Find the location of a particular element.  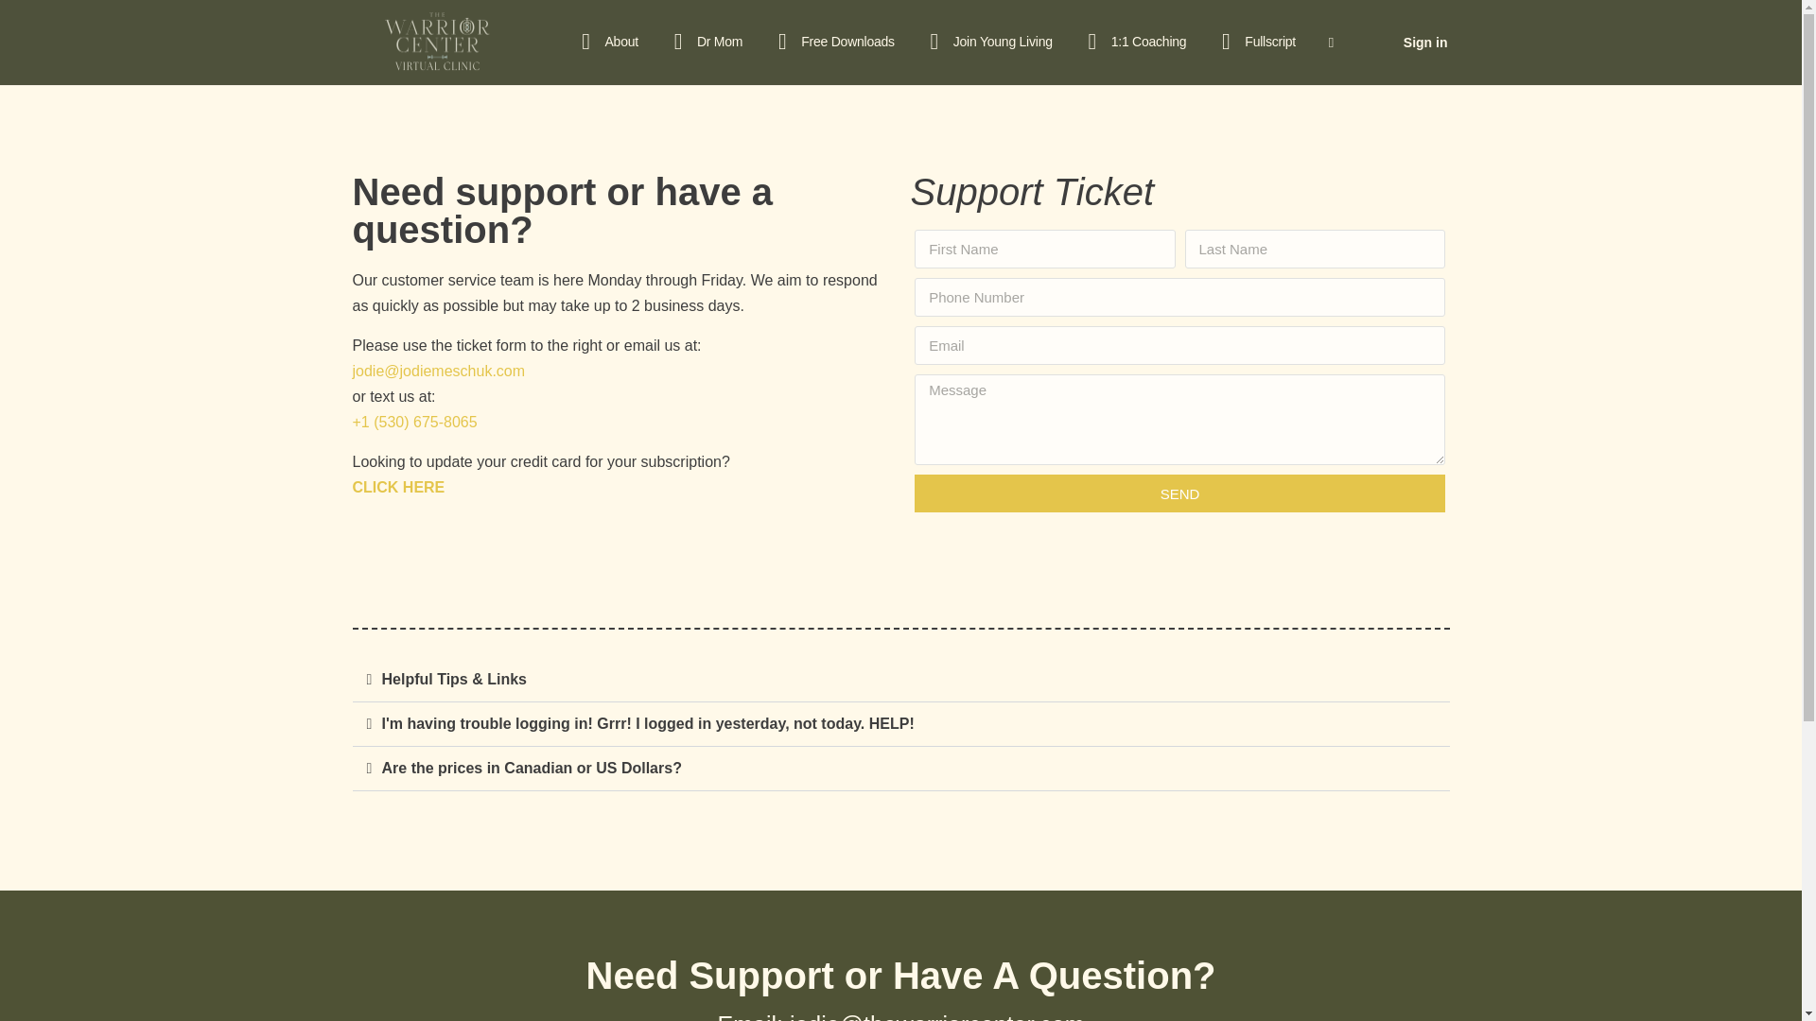

CLICK HERE is located at coordinates (398, 486).